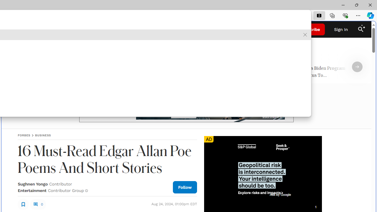 This screenshot has width=377, height=212. What do you see at coordinates (357, 67) in the screenshot?
I see `Arrow Right` at bounding box center [357, 67].